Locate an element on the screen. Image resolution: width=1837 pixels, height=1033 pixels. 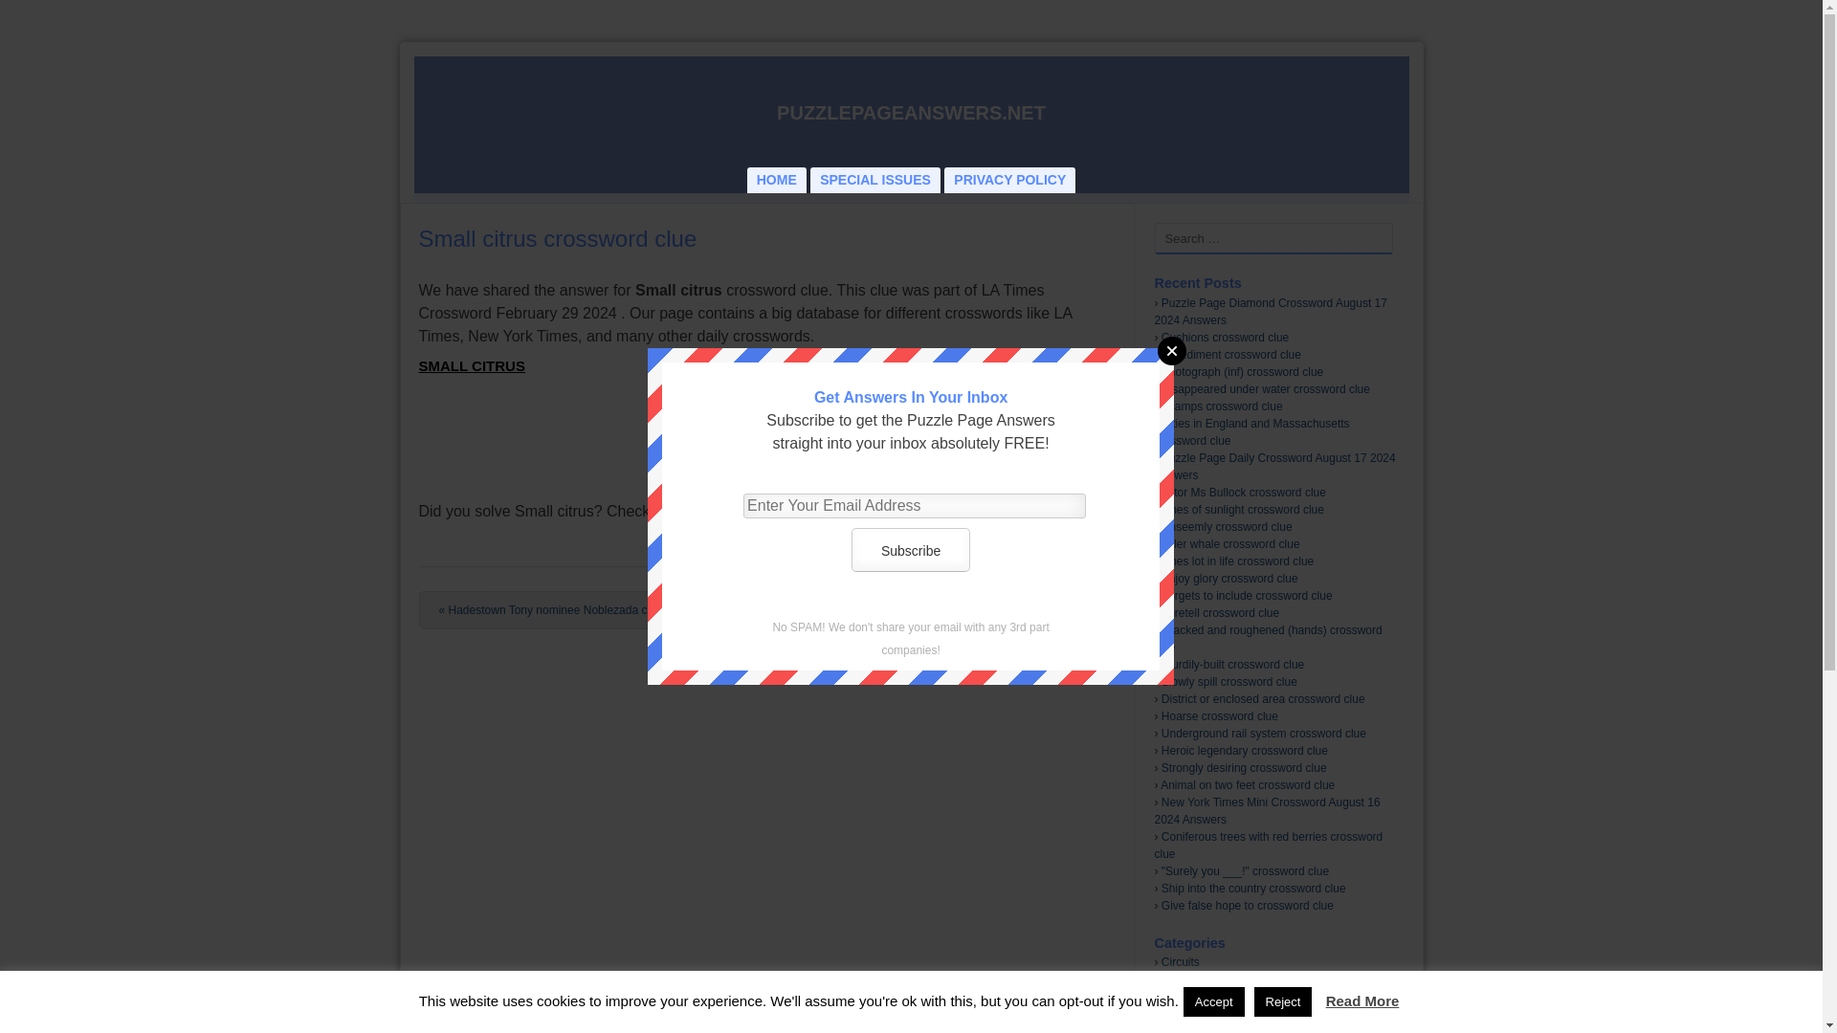
Slowly spill crossword clue is located at coordinates (1228, 682).